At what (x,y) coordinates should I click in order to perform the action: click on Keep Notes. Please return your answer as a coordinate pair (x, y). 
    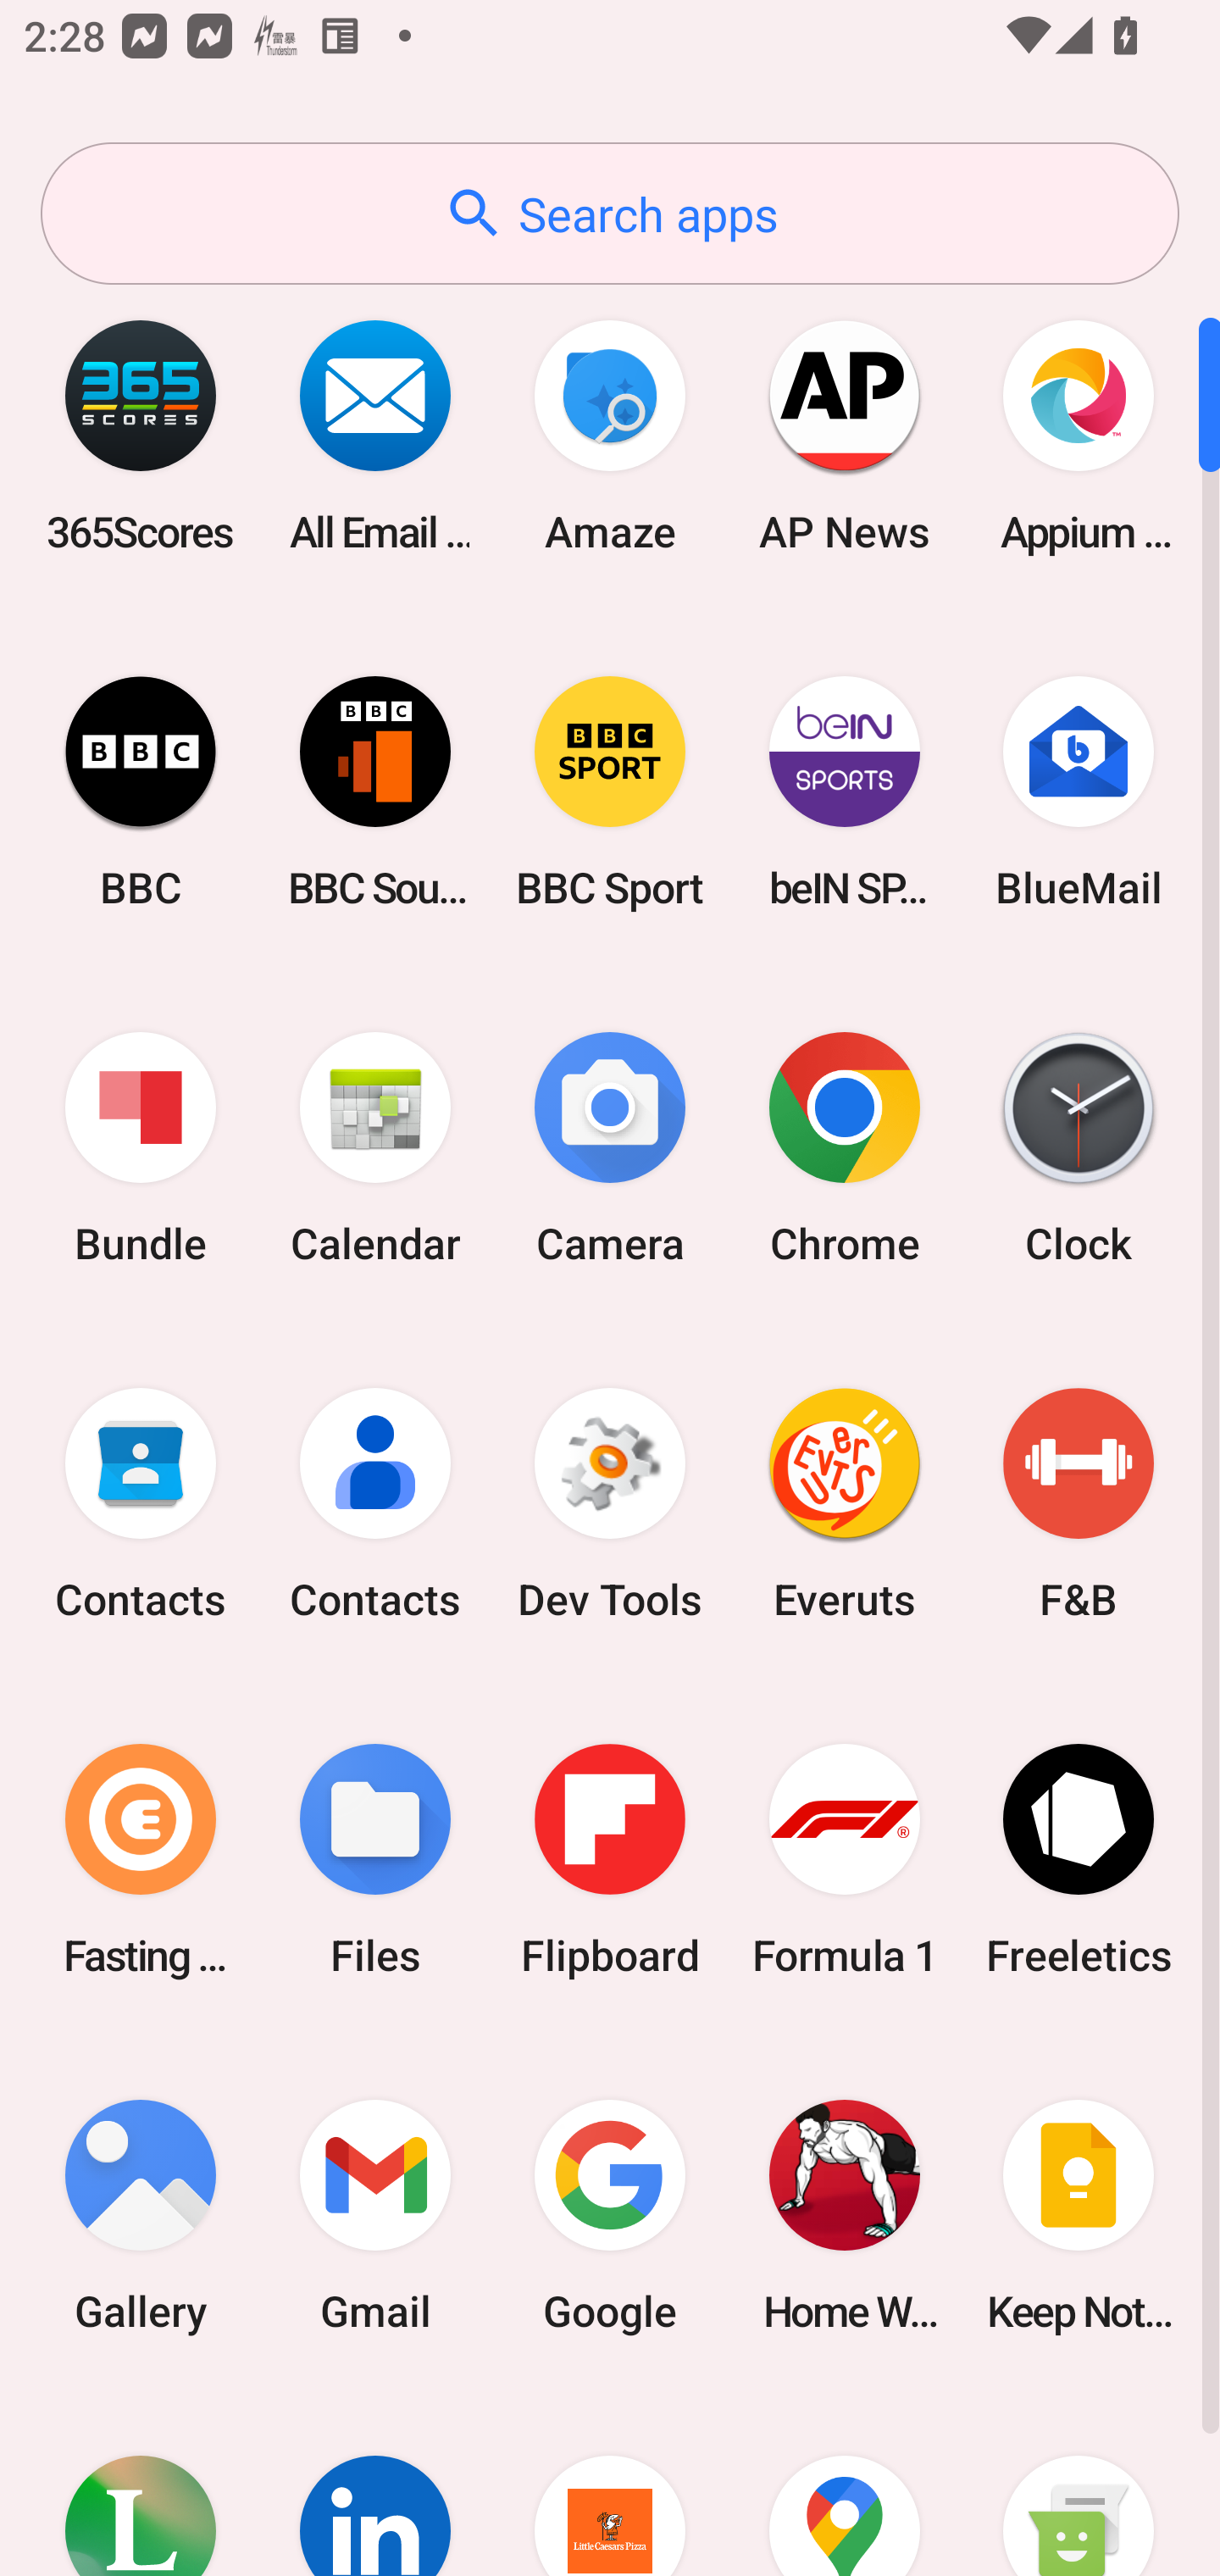
    Looking at the image, I should click on (1079, 2215).